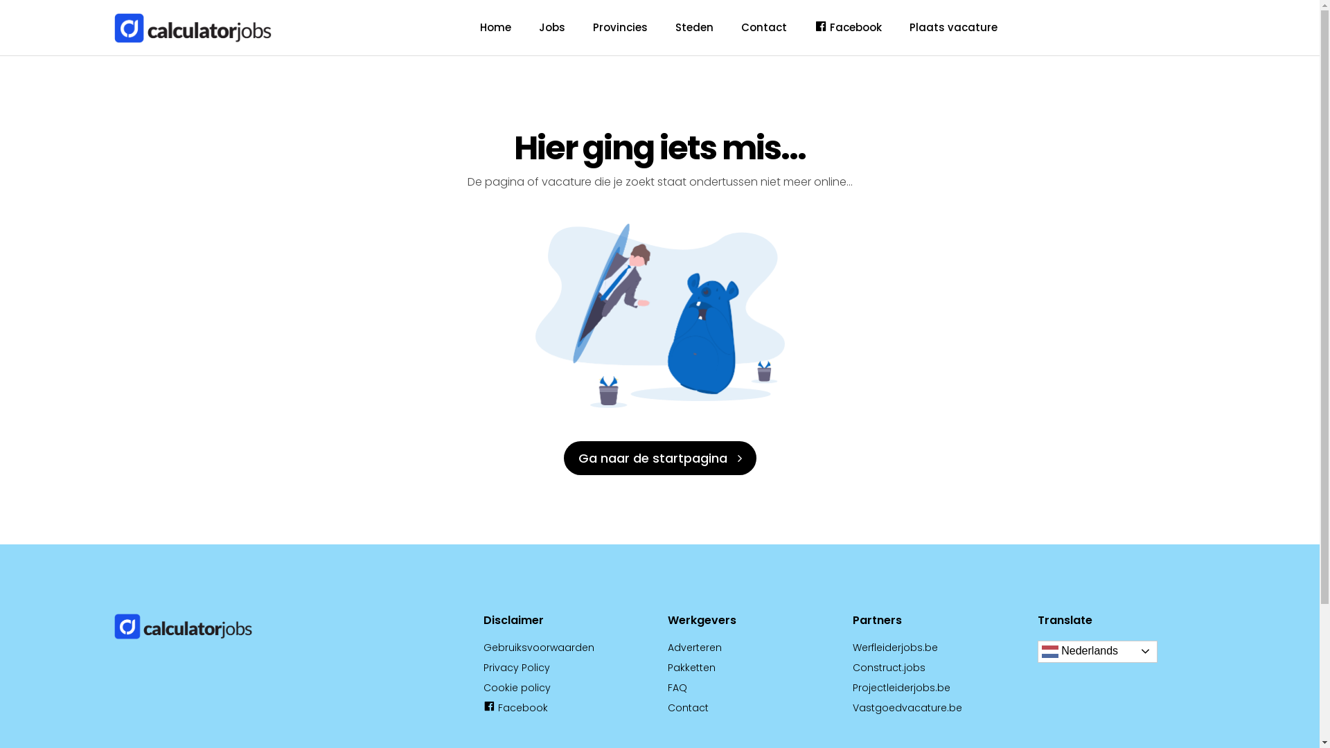  I want to click on Contact, so click(689, 708).